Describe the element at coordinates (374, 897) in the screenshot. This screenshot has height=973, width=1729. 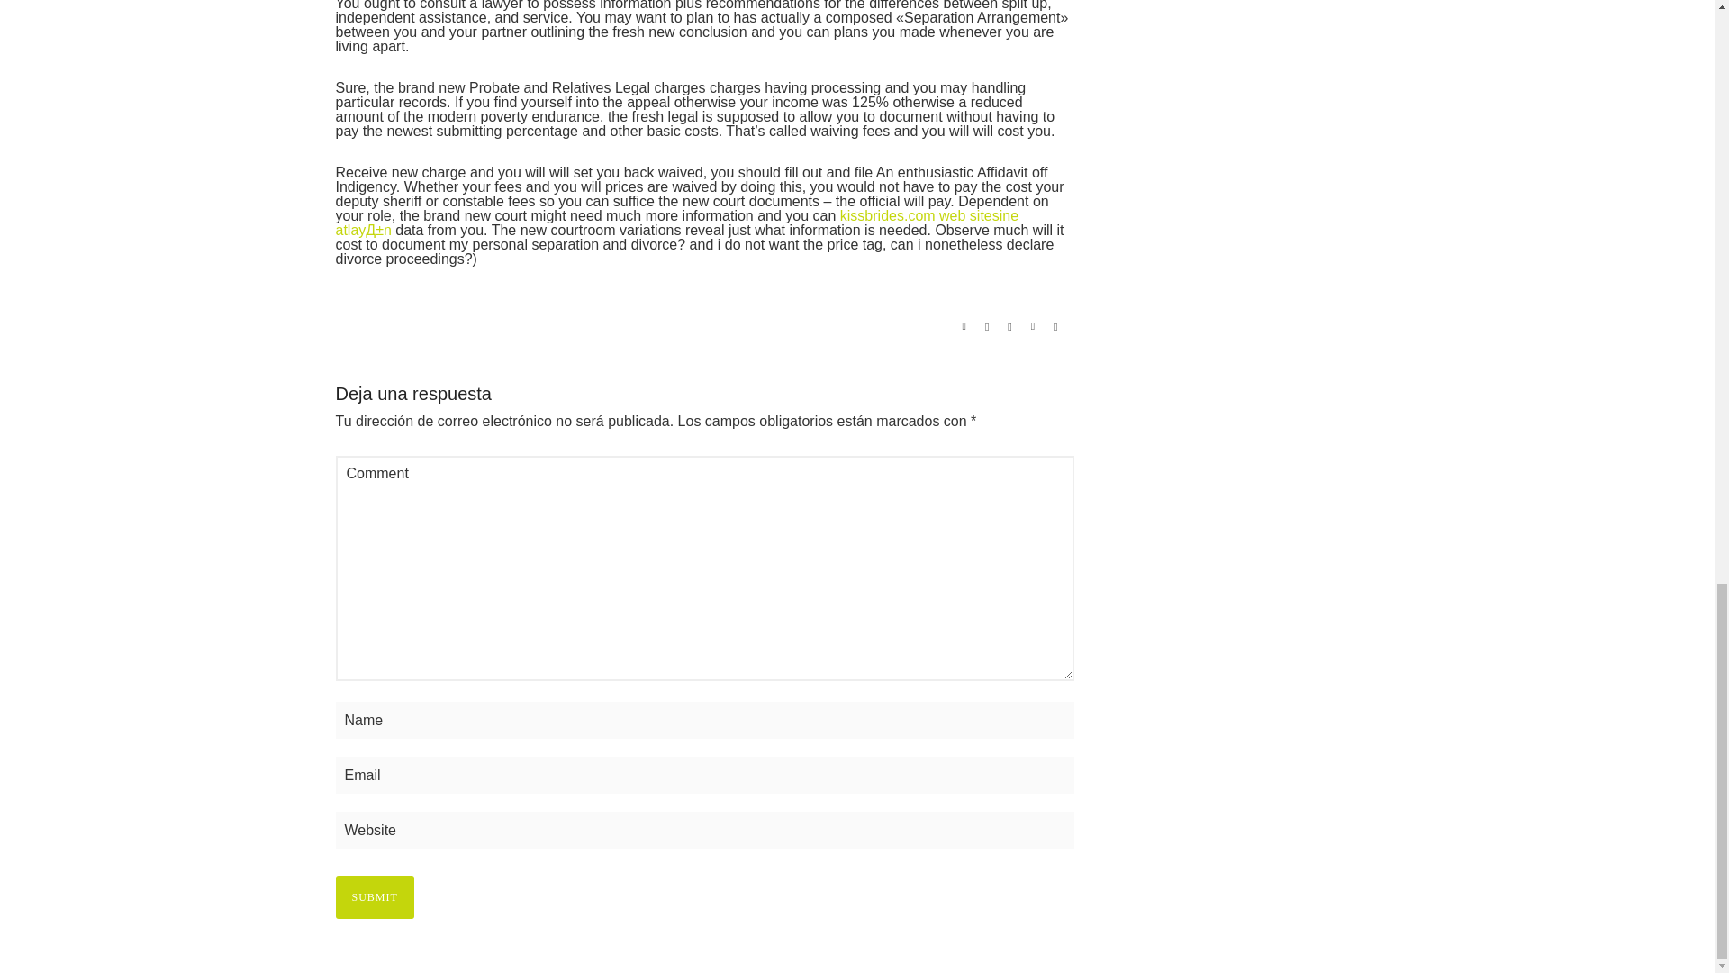
I see `Submit` at that location.